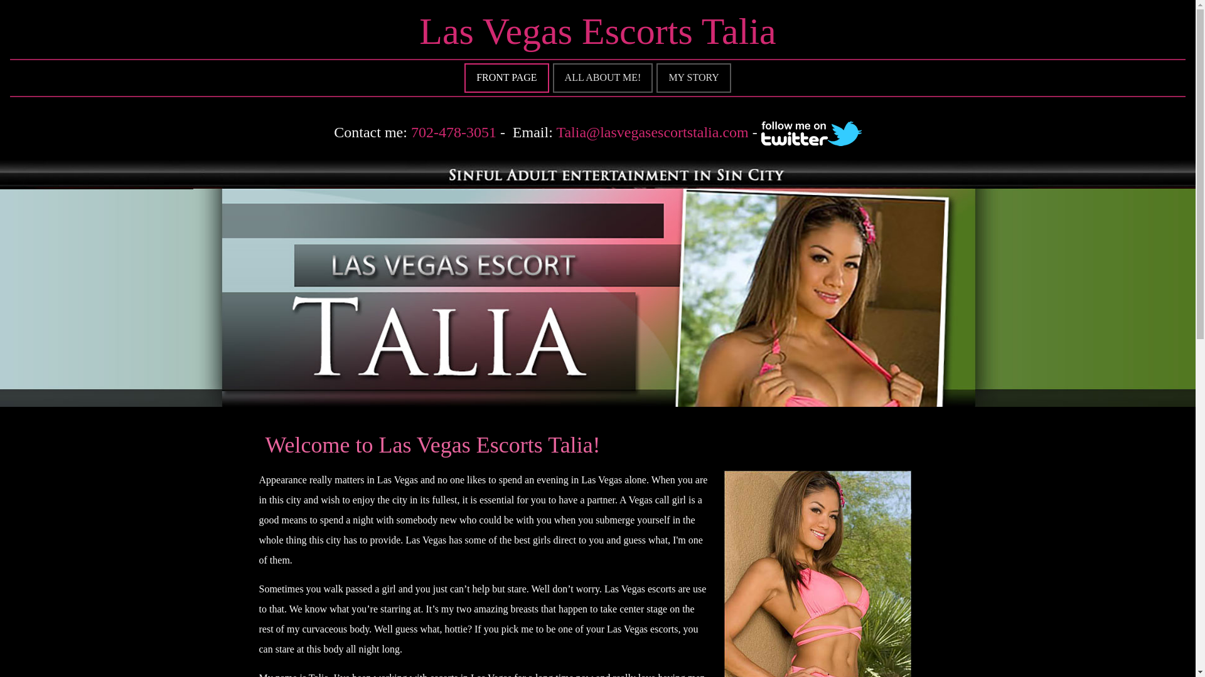 This screenshot has width=1205, height=677. Describe the element at coordinates (693, 78) in the screenshot. I see `MY STORY` at that location.